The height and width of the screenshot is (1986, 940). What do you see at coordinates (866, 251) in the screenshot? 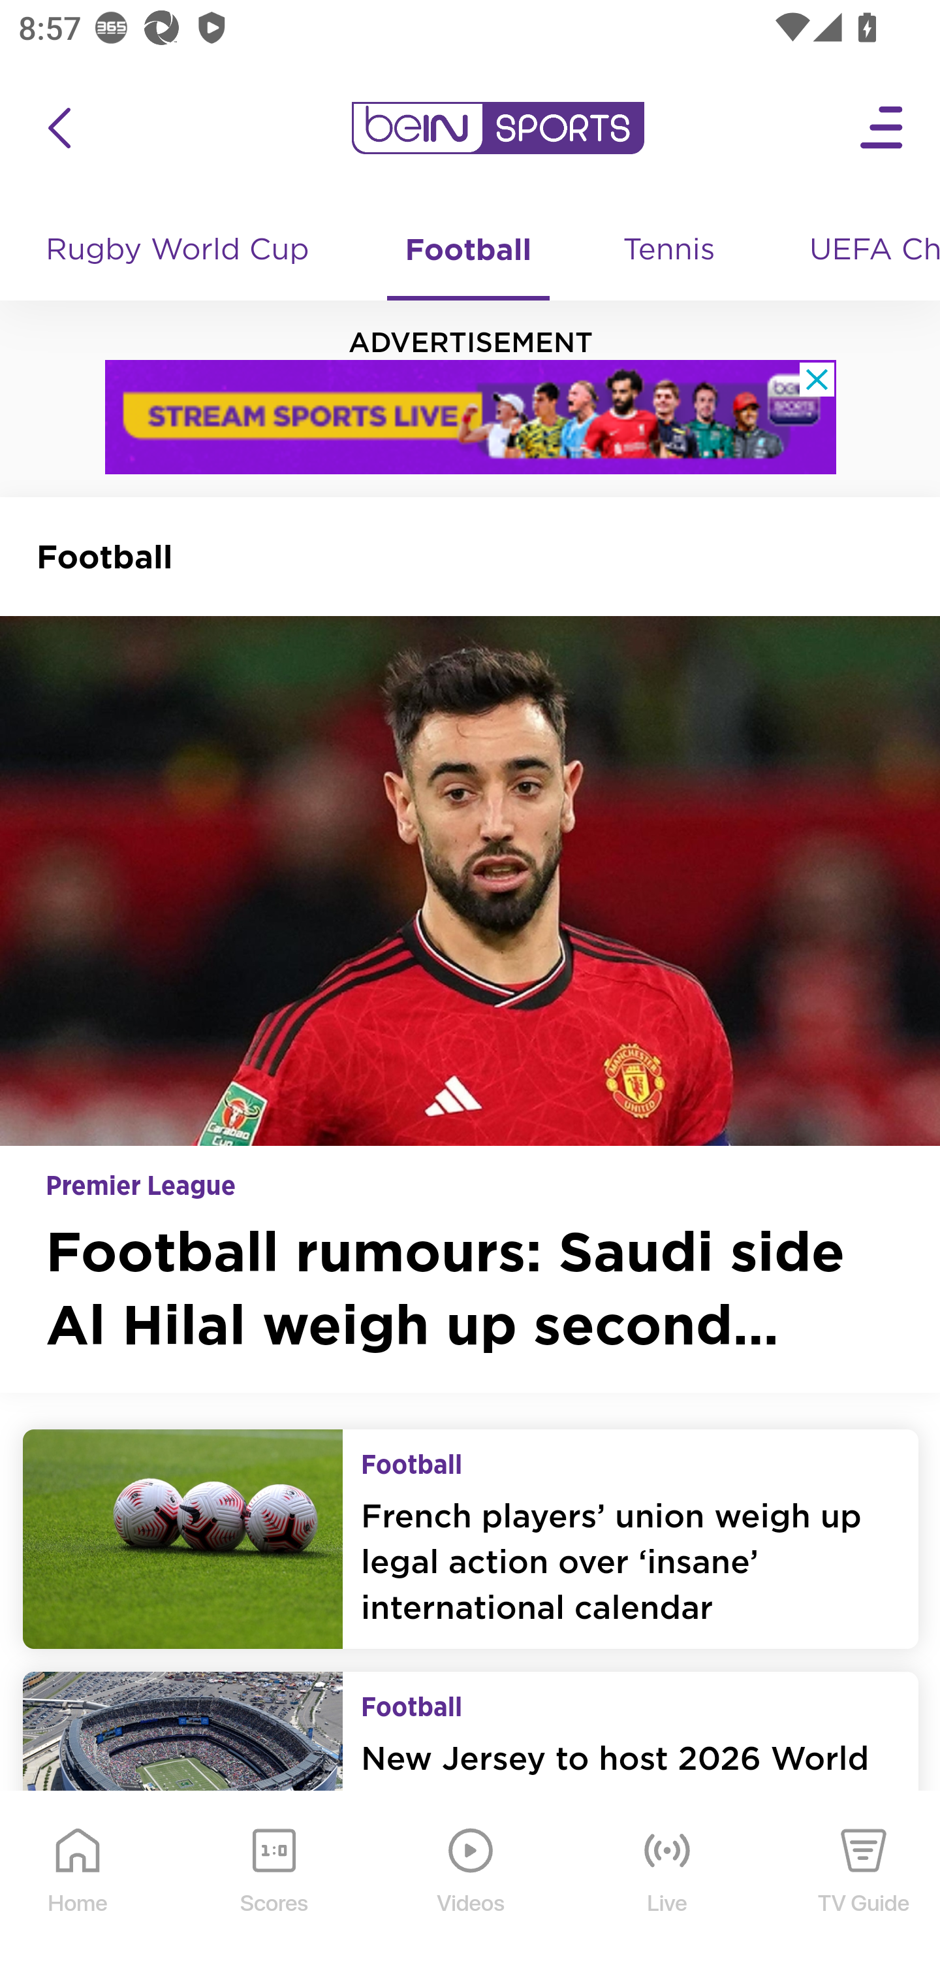
I see `UEFA Champions League` at bounding box center [866, 251].